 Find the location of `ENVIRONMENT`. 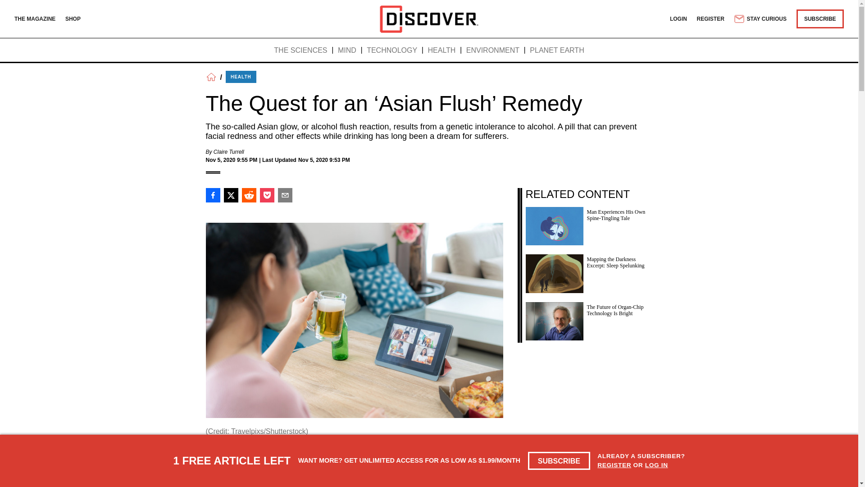

ENVIRONMENT is located at coordinates (493, 51).